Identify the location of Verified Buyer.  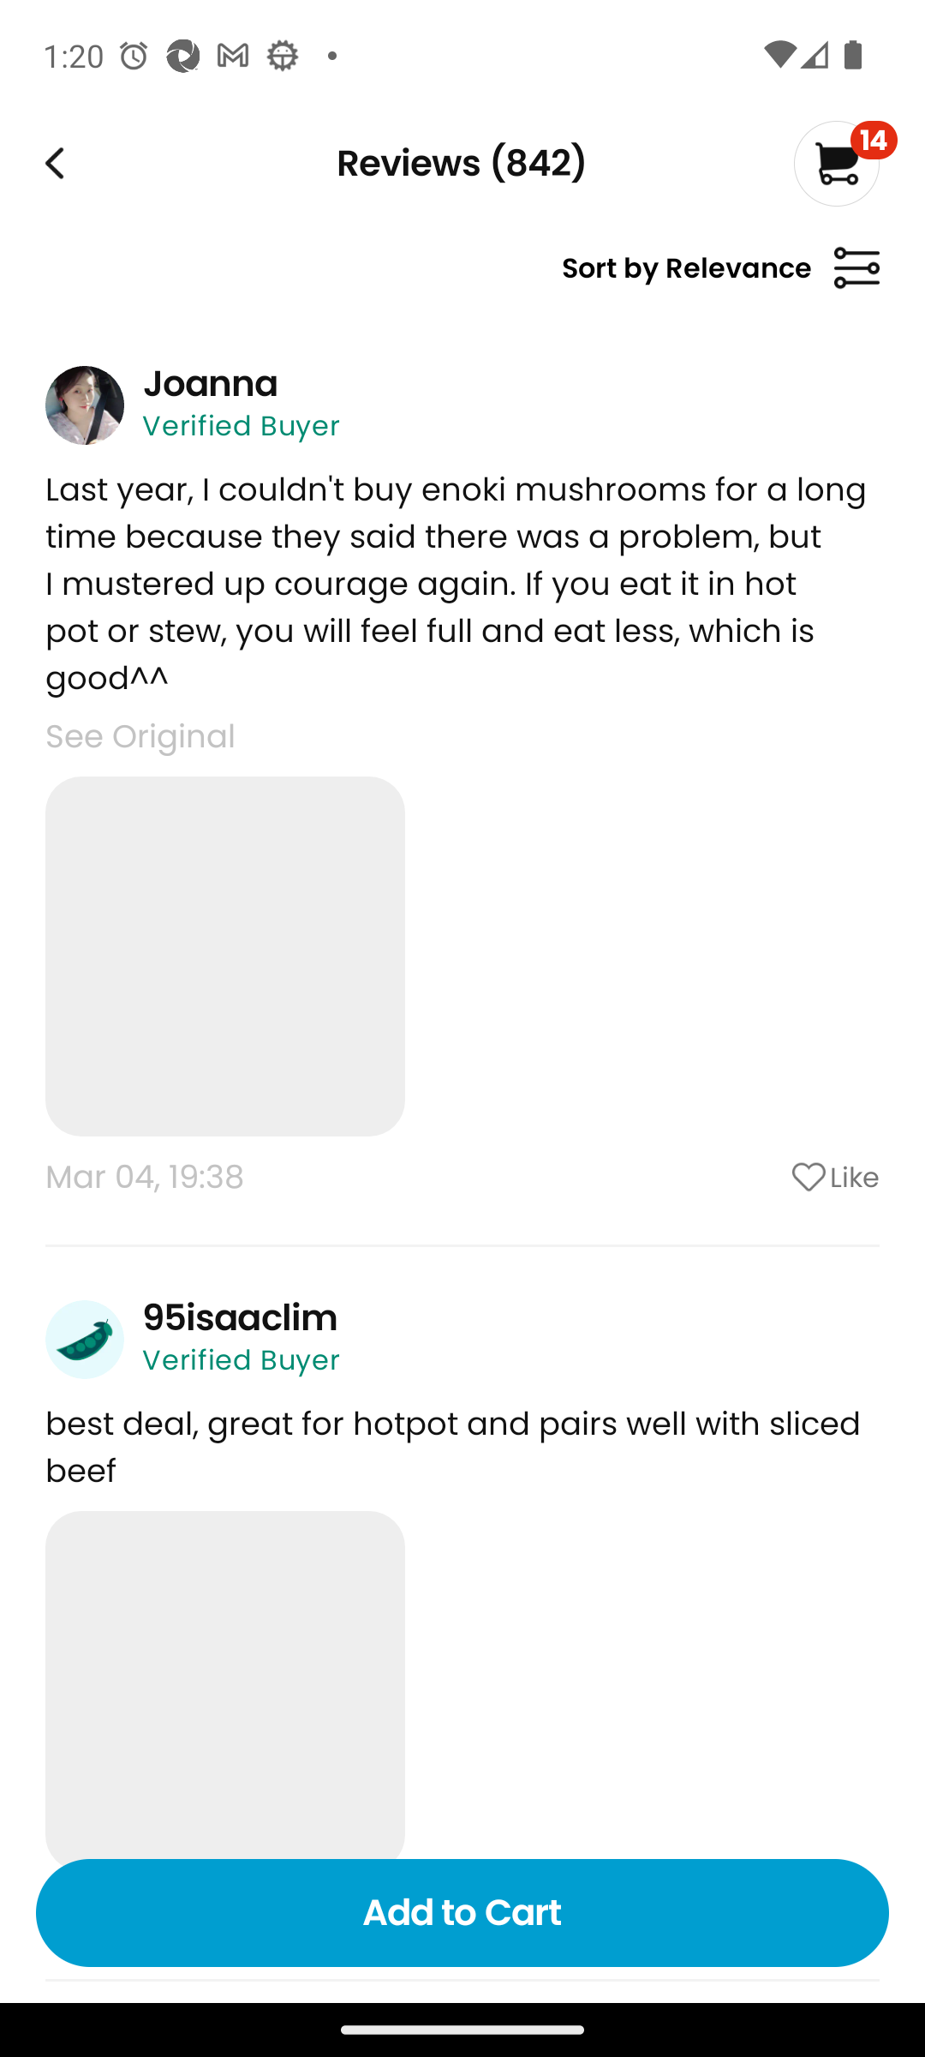
(242, 425).